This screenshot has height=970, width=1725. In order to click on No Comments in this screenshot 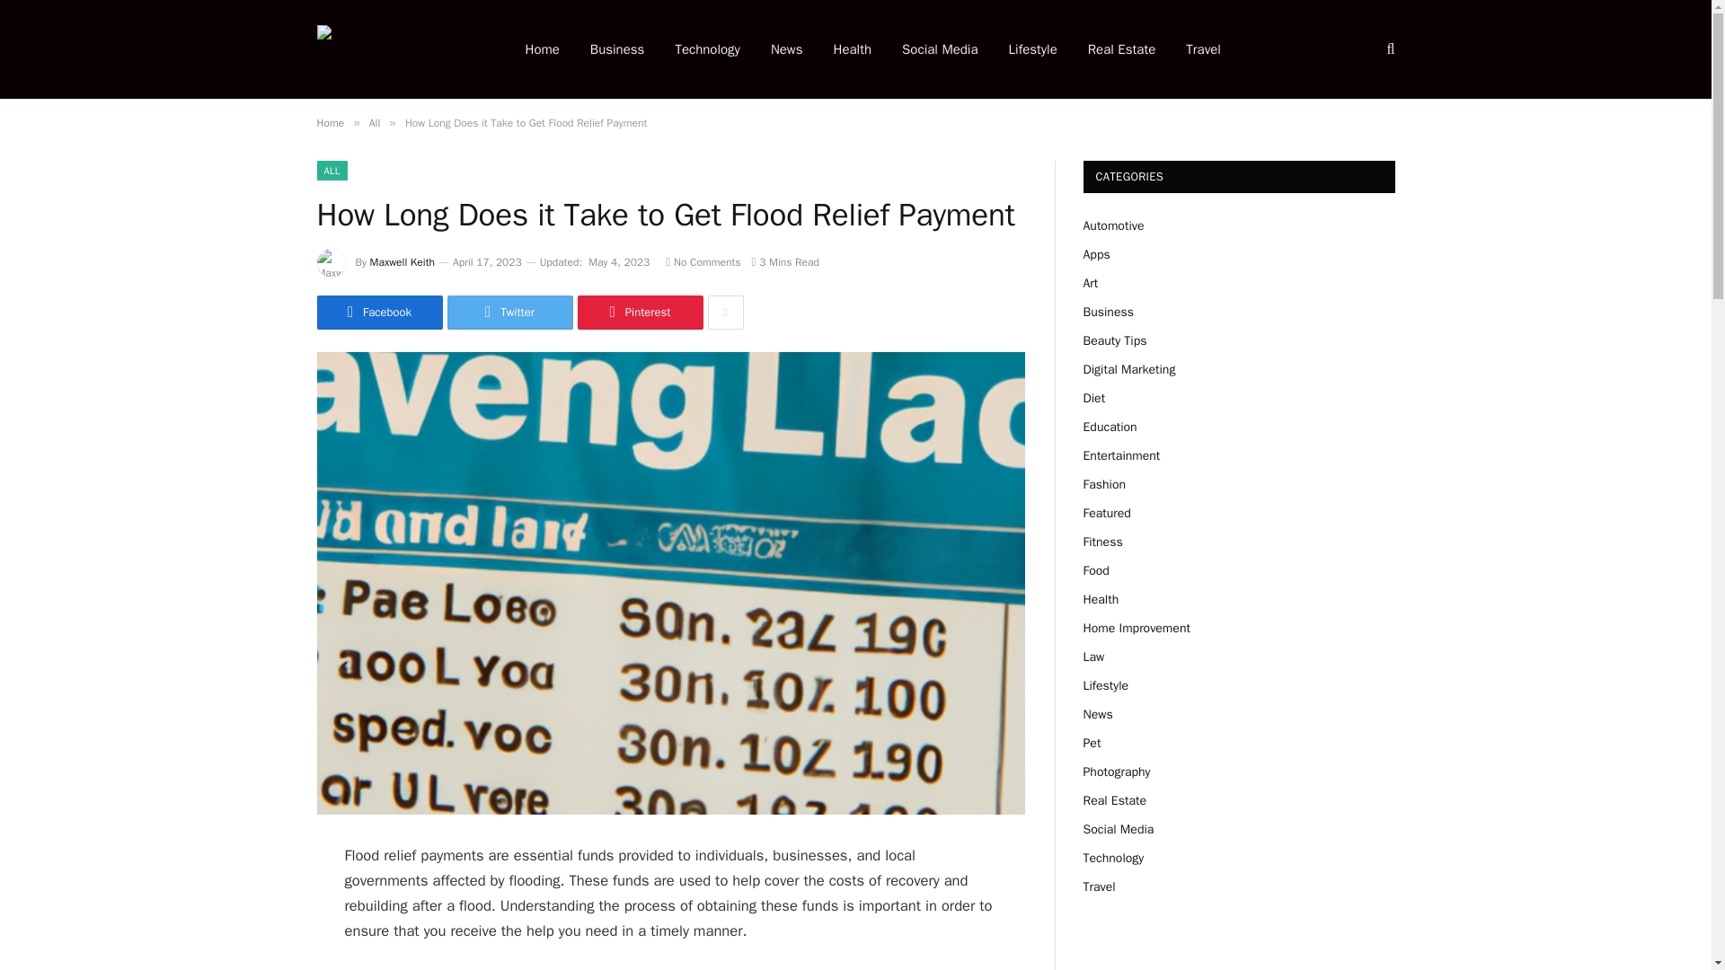, I will do `click(703, 262)`.